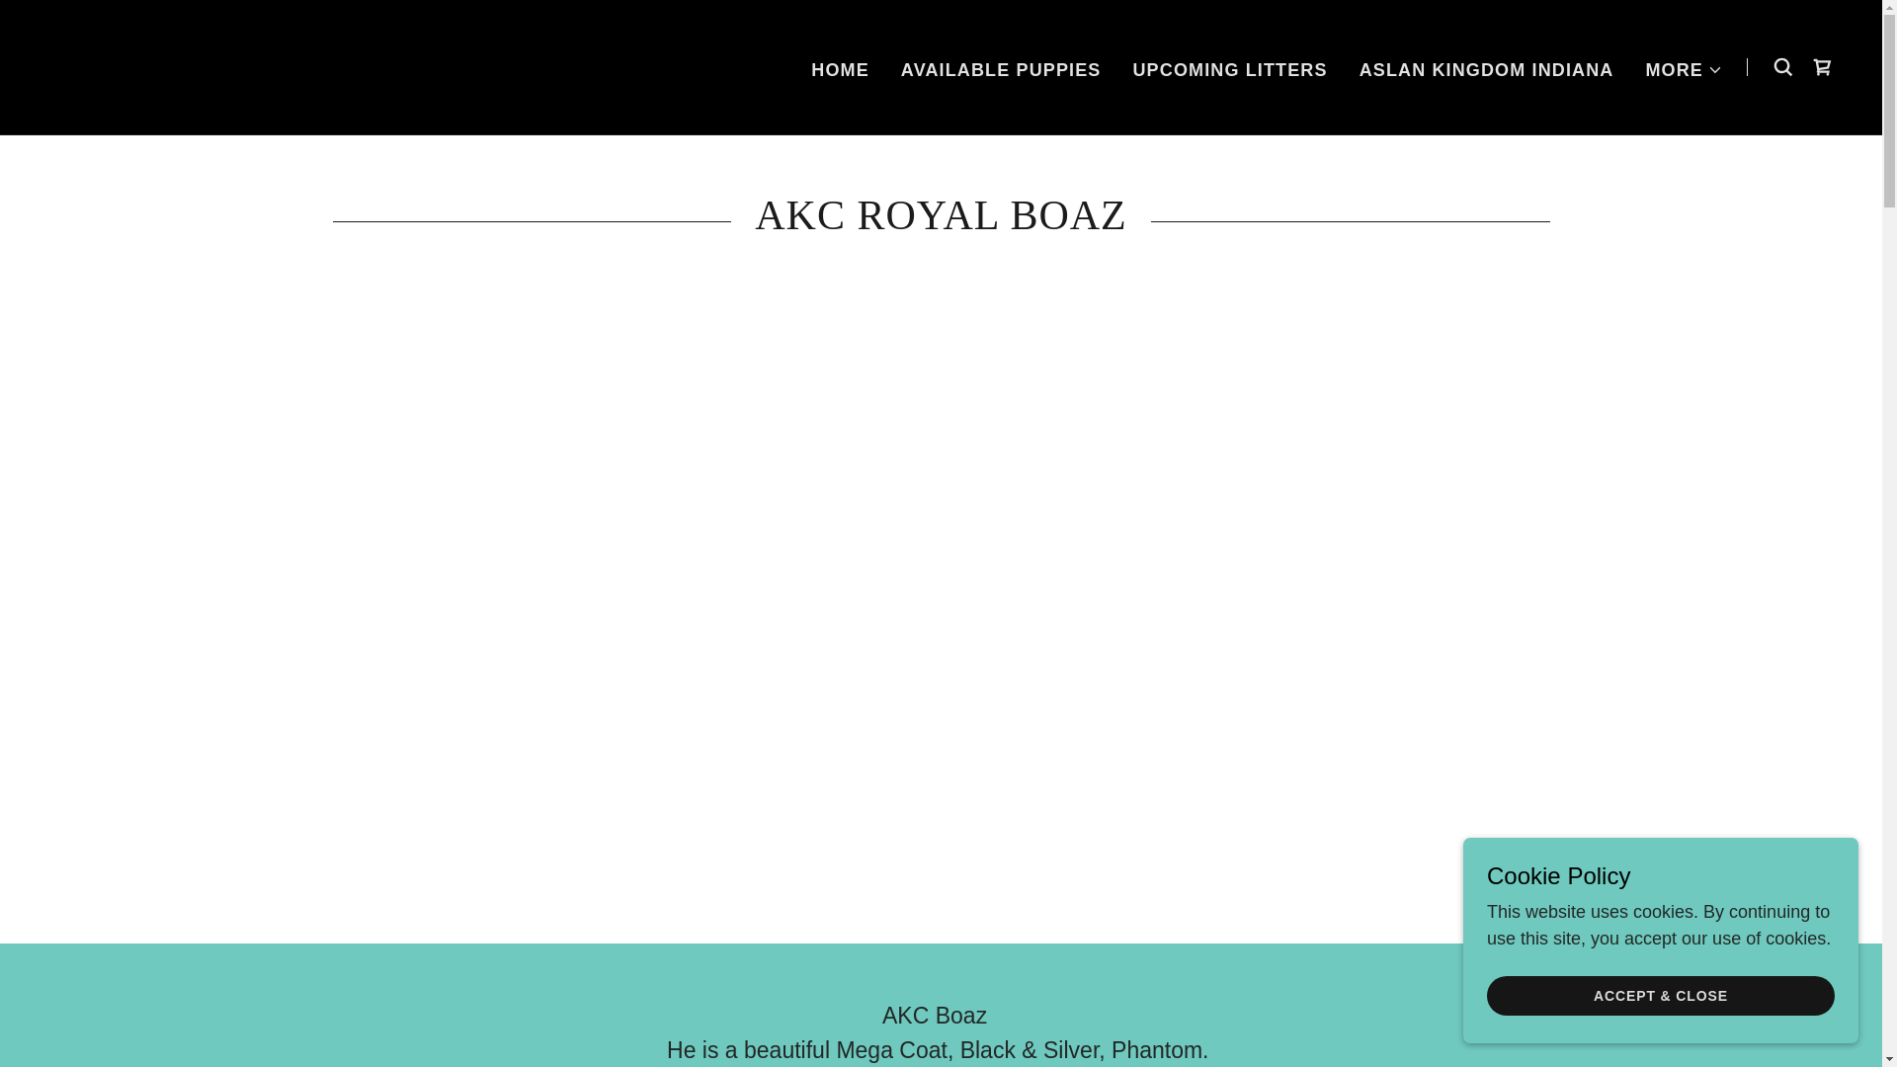 This screenshot has width=1897, height=1067. I want to click on AVAILABLE PUPPIES, so click(1002, 68).